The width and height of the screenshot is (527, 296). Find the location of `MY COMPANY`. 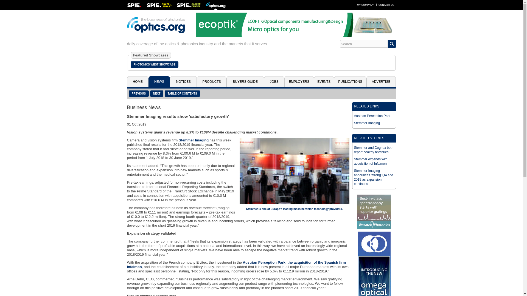

MY COMPANY is located at coordinates (365, 5).